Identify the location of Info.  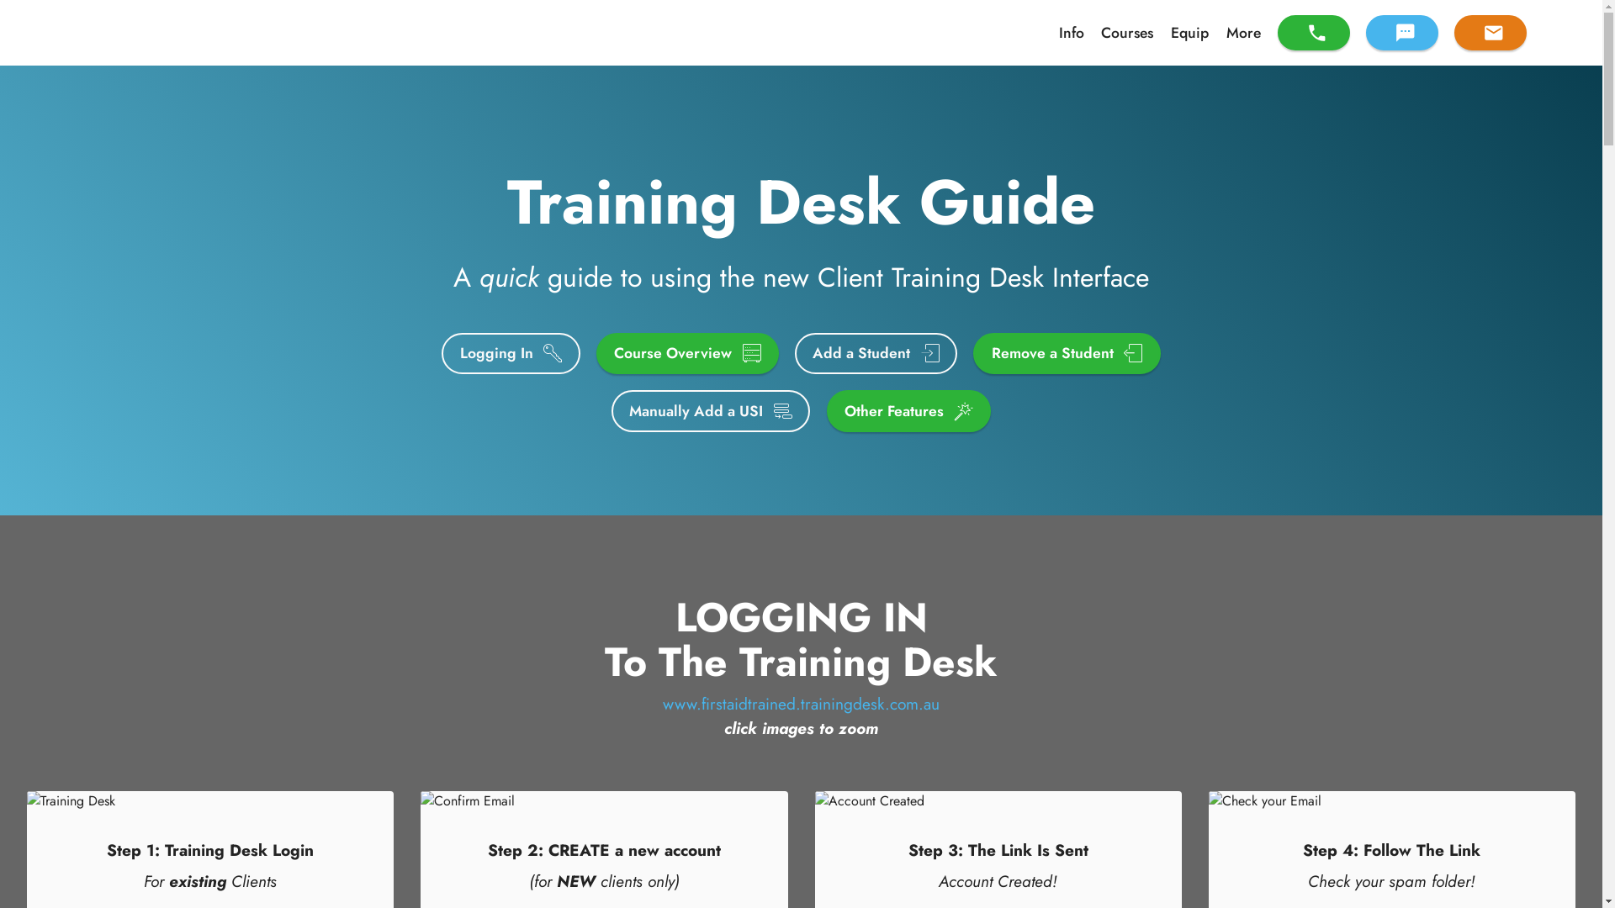
(1072, 32).